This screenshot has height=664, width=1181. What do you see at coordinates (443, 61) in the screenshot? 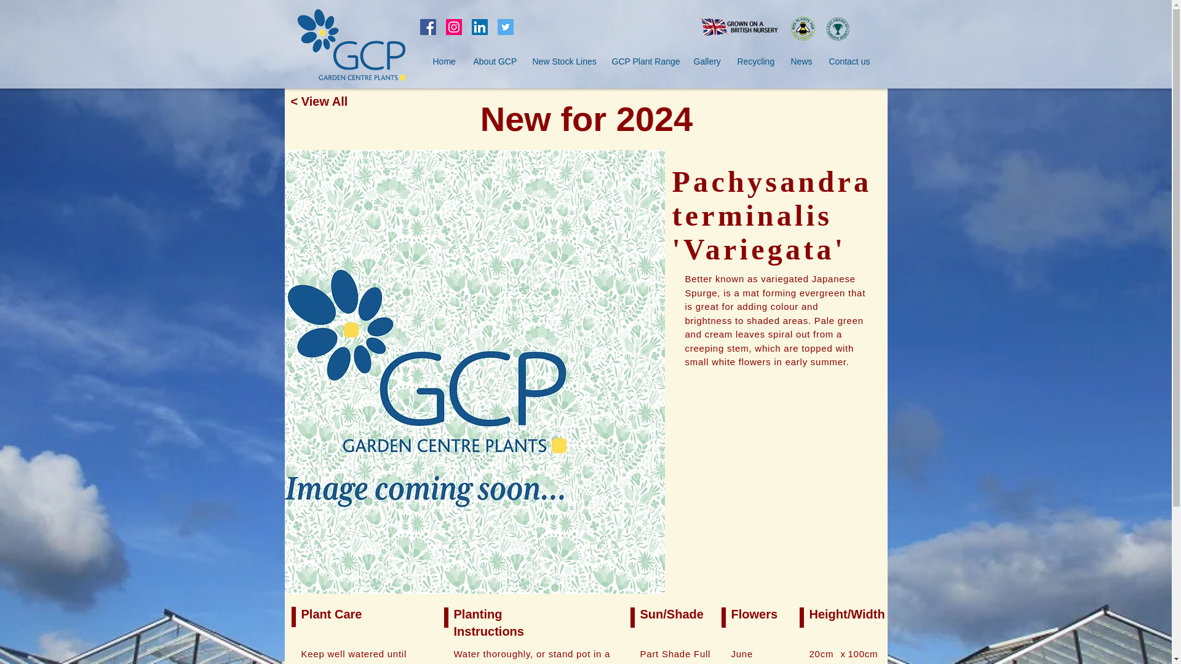
I see `Home` at bounding box center [443, 61].